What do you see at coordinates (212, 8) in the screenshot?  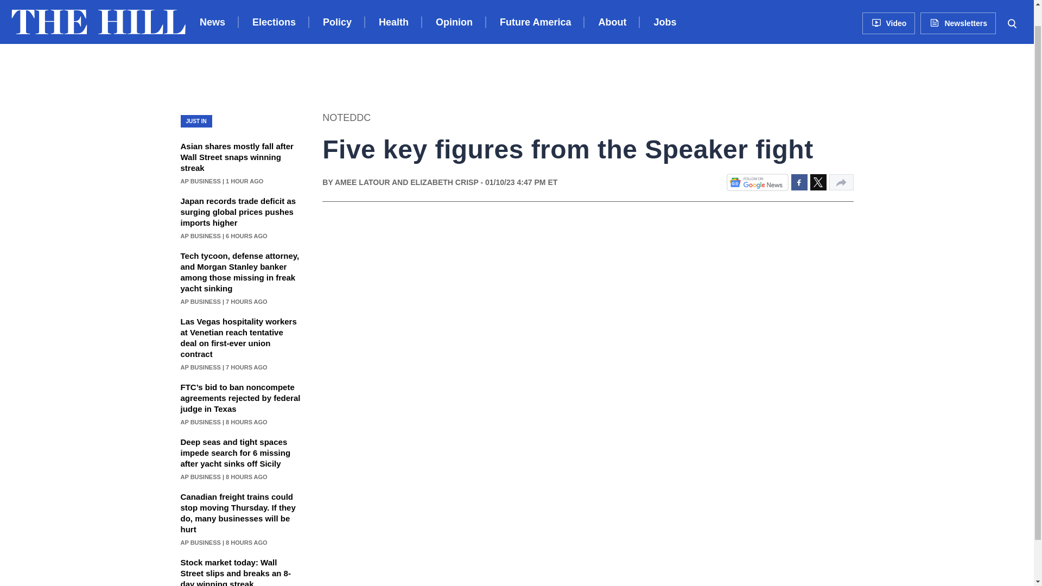 I see `News` at bounding box center [212, 8].